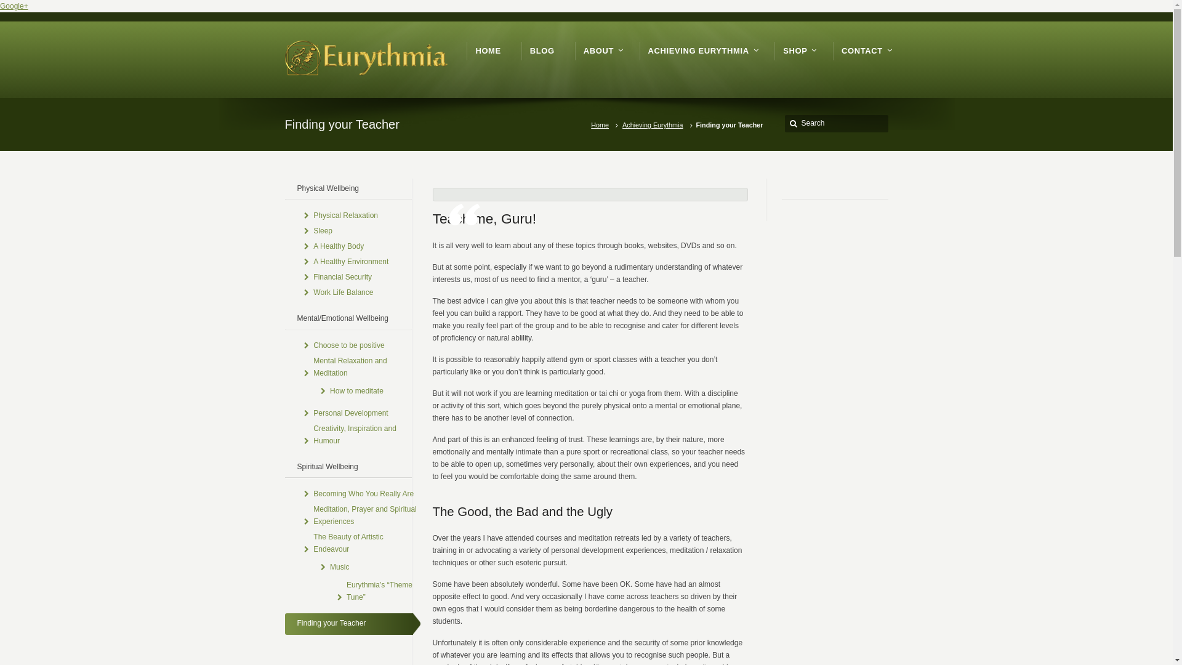  Describe the element at coordinates (351, 262) in the screenshot. I see `A Healthy Environment` at that location.